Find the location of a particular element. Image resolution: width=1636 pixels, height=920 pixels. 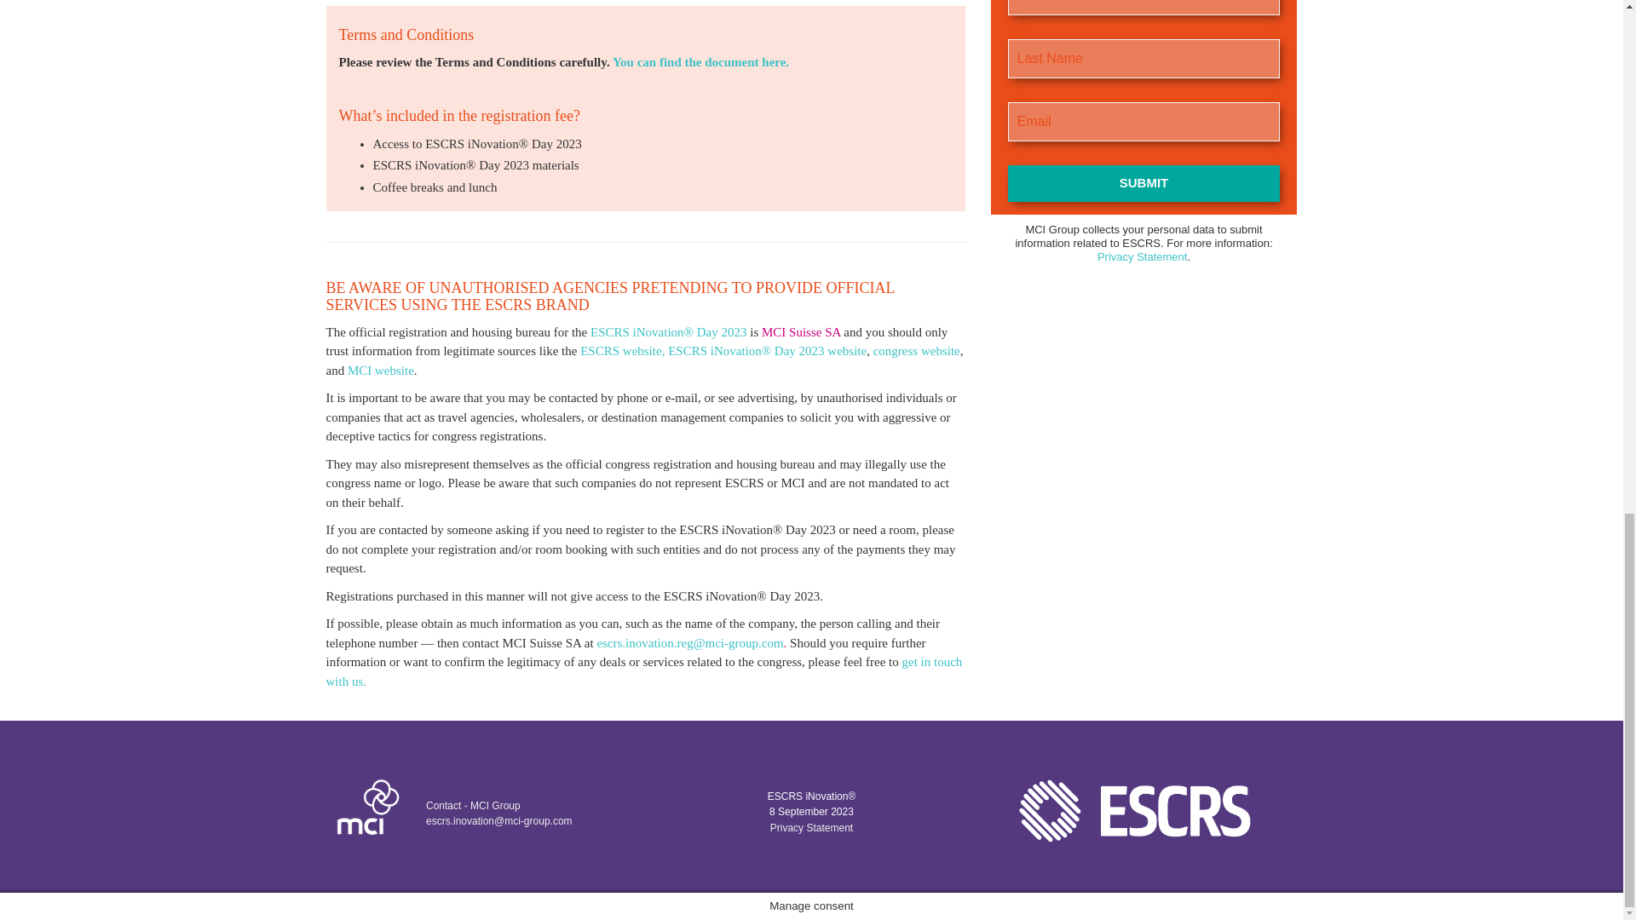

congress website is located at coordinates (917, 351).